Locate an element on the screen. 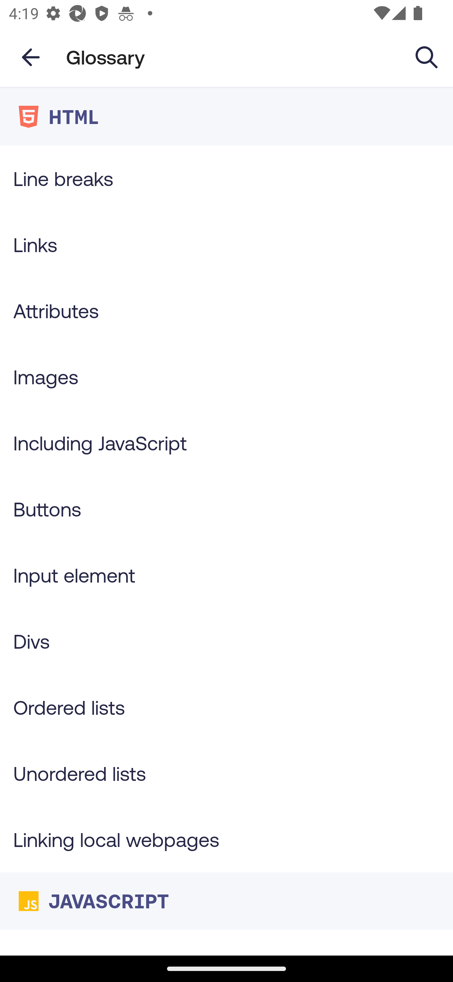  Unordered lists is located at coordinates (226, 773).